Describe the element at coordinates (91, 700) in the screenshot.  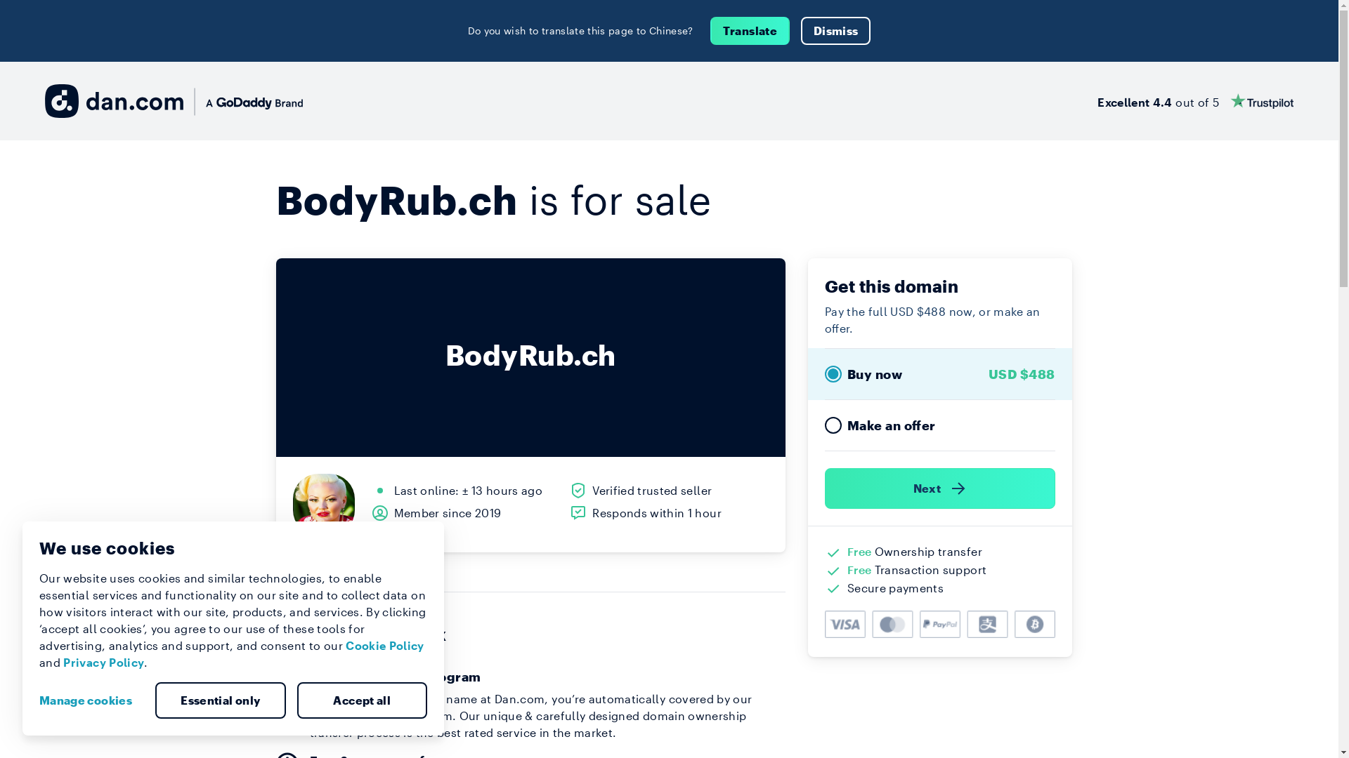
I see `Manage cookies` at that location.